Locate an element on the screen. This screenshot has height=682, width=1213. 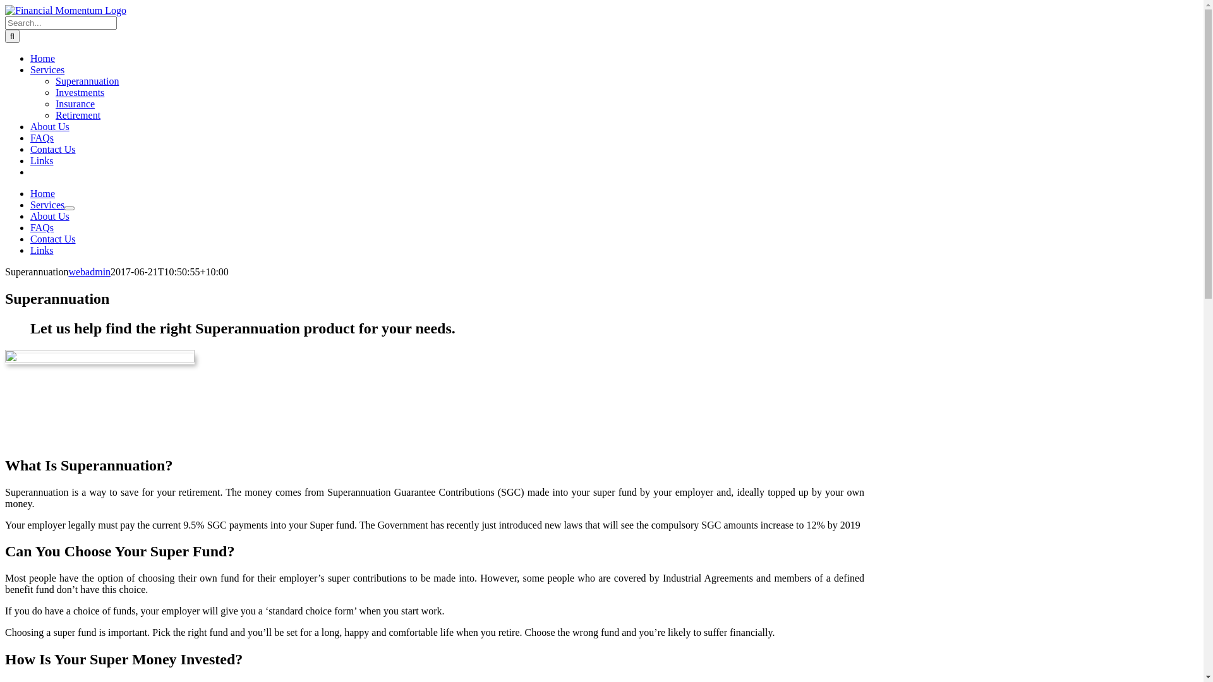
Investments is located at coordinates (80, 92).